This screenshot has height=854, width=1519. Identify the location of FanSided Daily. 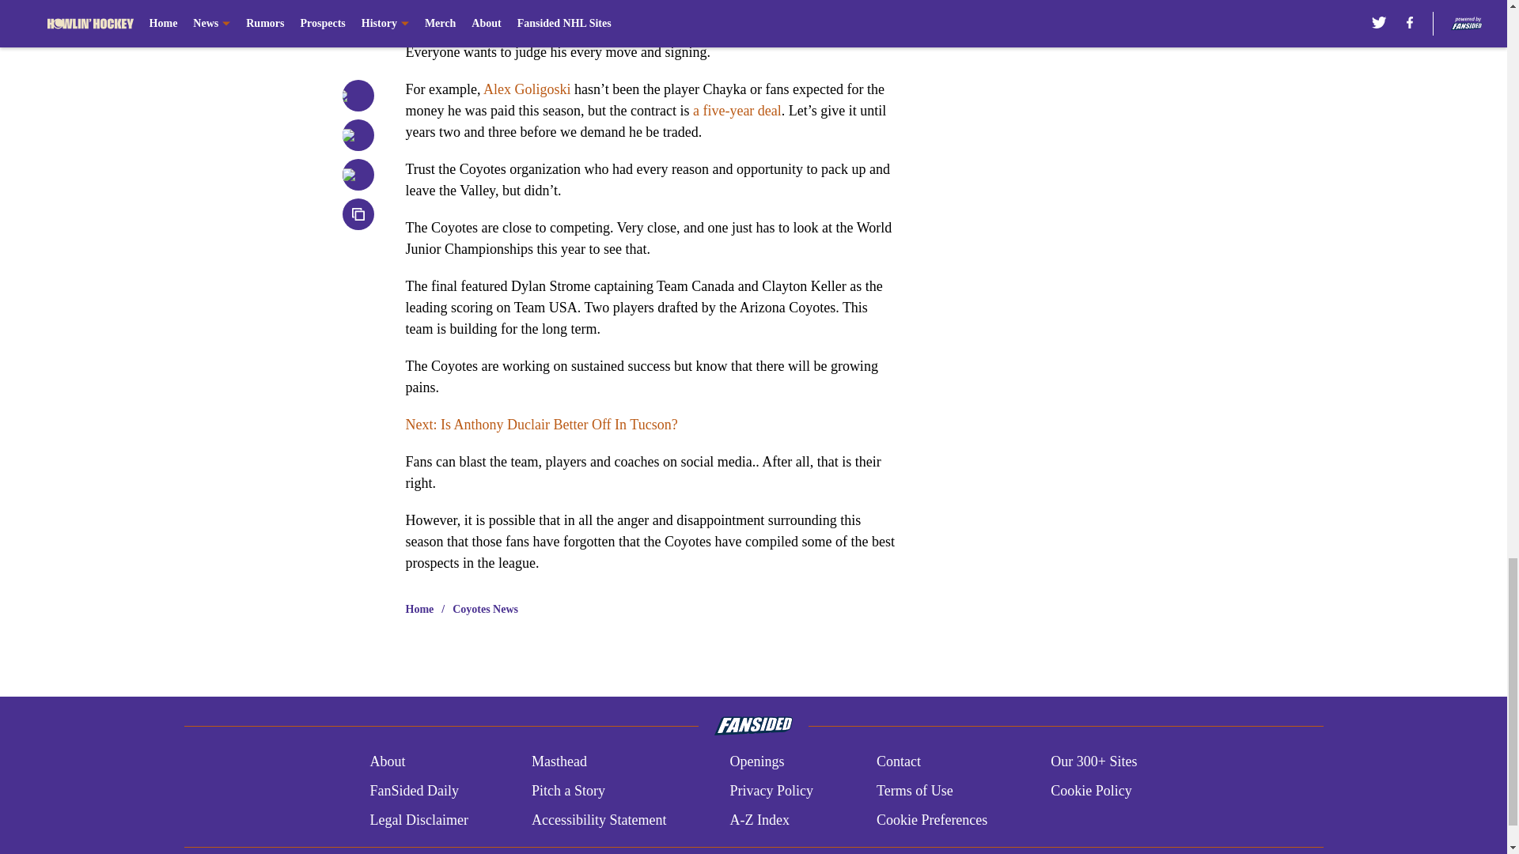
(413, 791).